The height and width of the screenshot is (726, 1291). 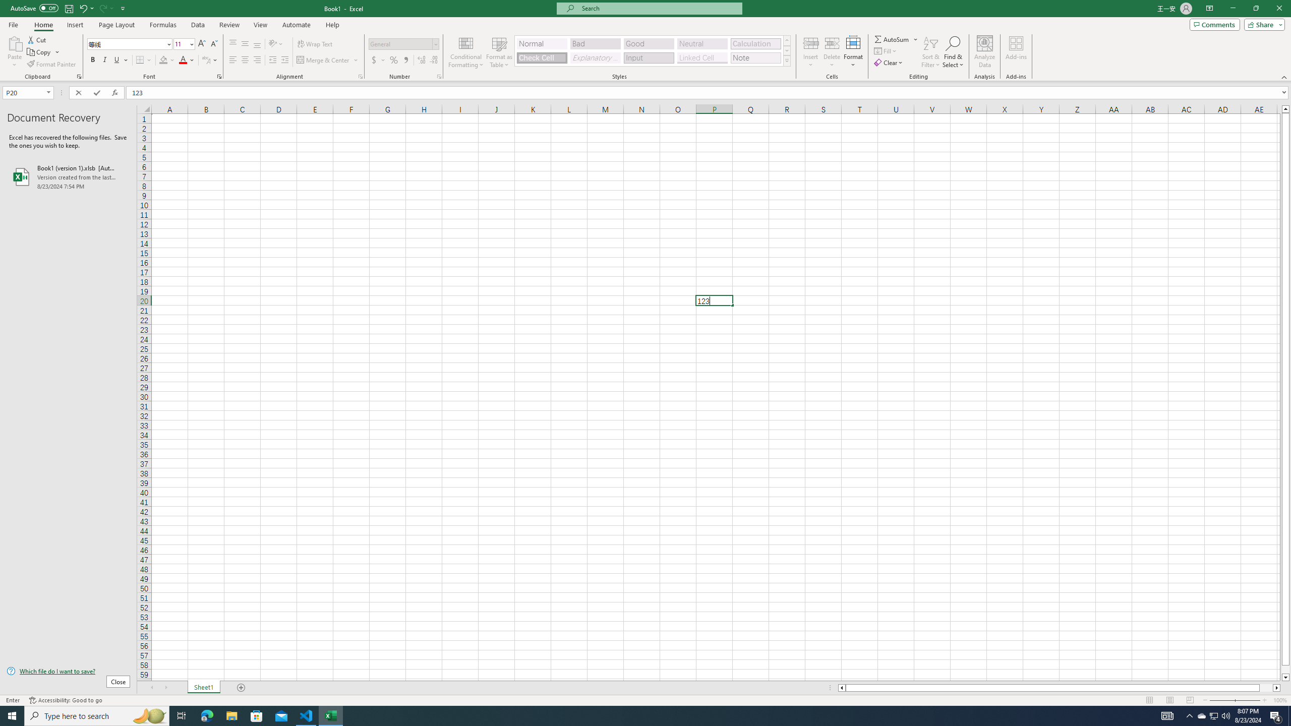 I want to click on Sort & Filter, so click(x=931, y=52).